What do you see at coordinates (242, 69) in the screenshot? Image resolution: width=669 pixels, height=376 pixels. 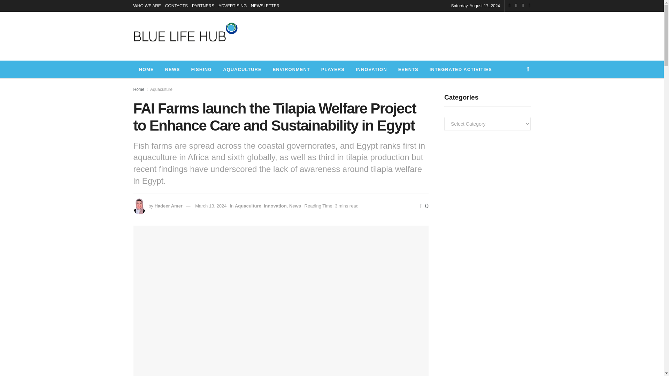 I see `AQUACULTURE` at bounding box center [242, 69].